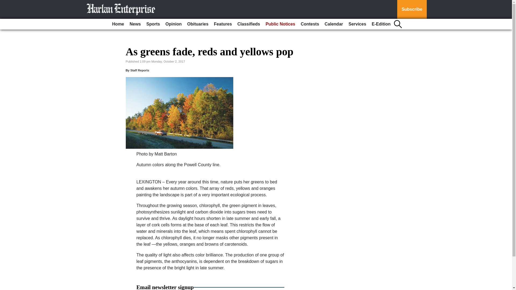 The image size is (516, 290). Describe the element at coordinates (223, 24) in the screenshot. I see `Features` at that location.